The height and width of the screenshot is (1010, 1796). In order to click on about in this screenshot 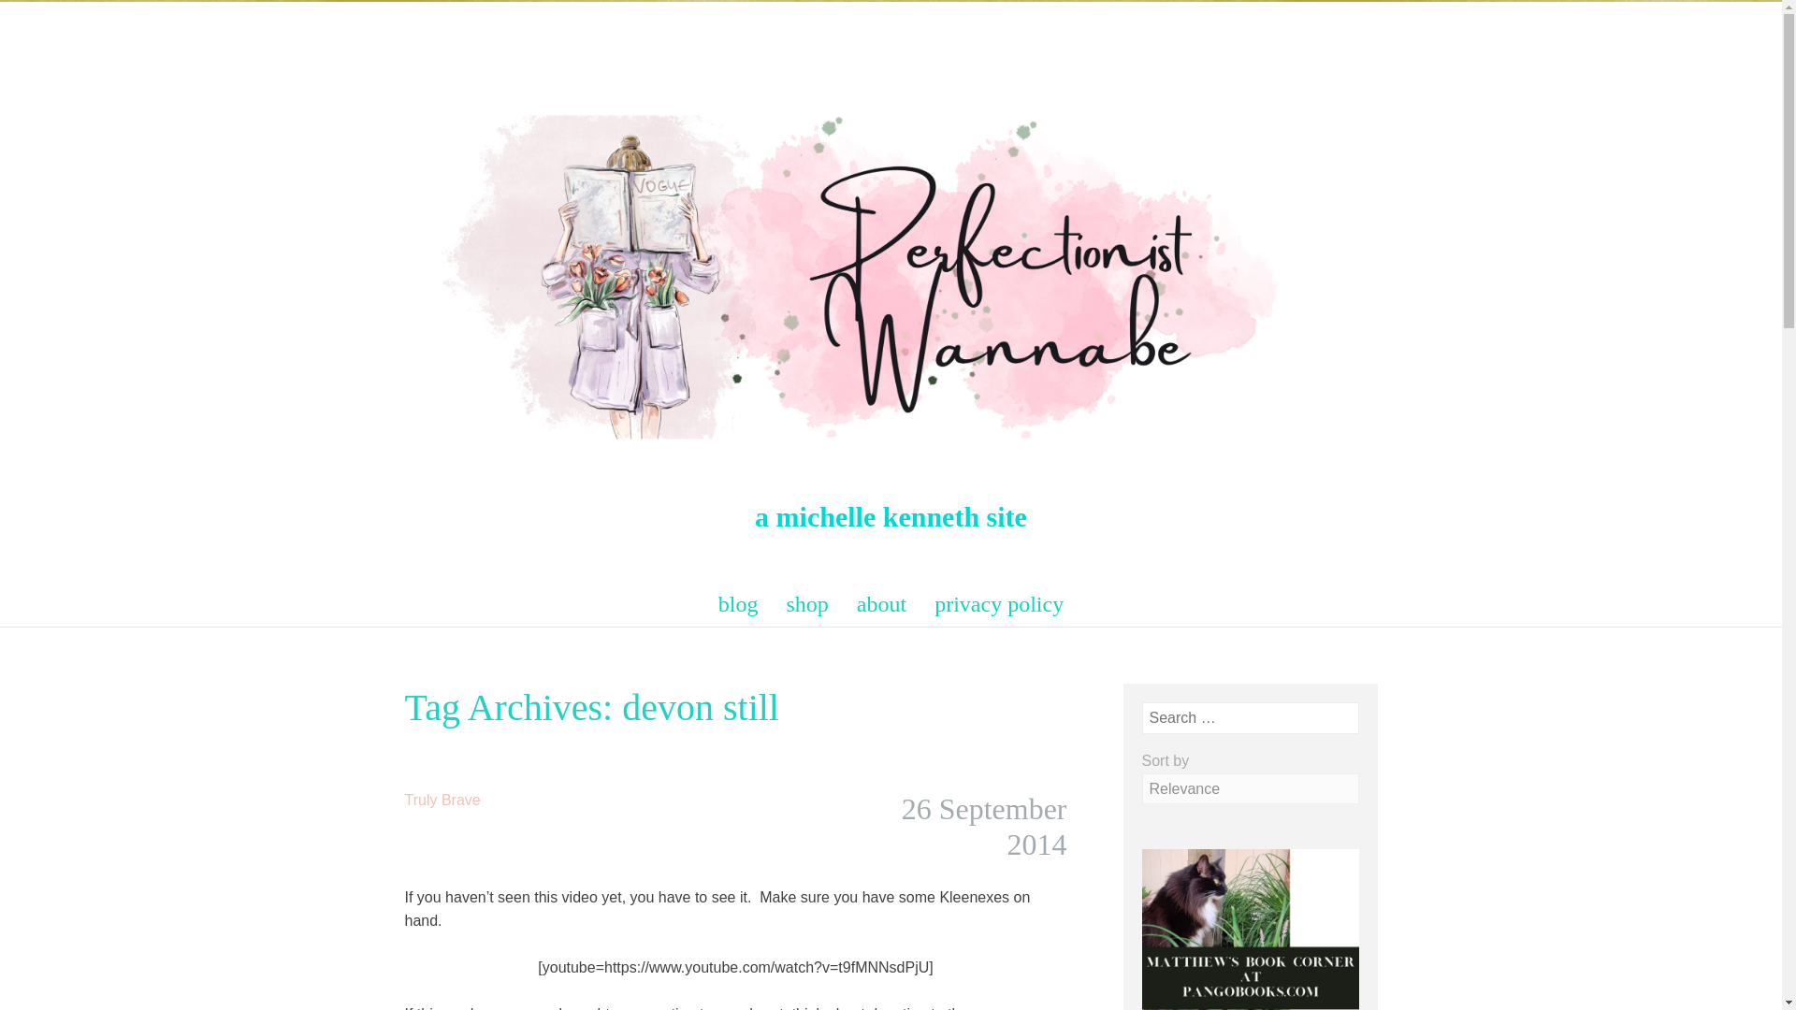, I will do `click(881, 604)`.